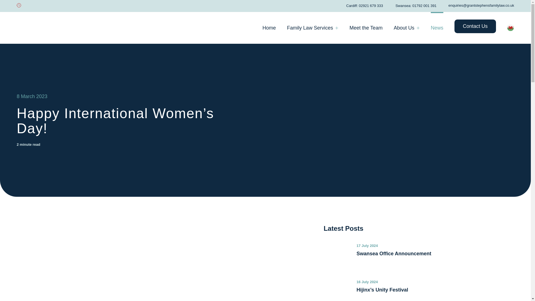 This screenshot has height=301, width=535. I want to click on Nel Roberts - headshot, so click(114, 272).